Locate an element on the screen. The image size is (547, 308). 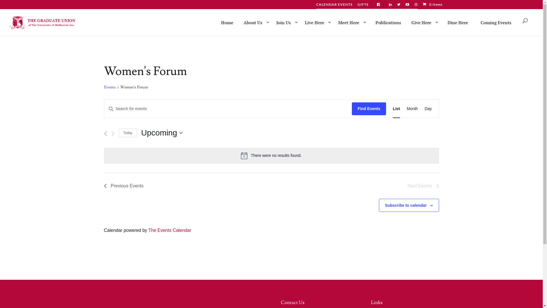
Subscribe to calendar is located at coordinates (406, 205).